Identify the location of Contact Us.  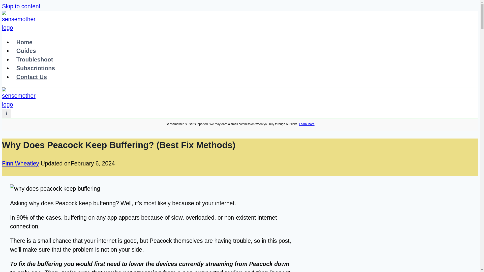
(32, 77).